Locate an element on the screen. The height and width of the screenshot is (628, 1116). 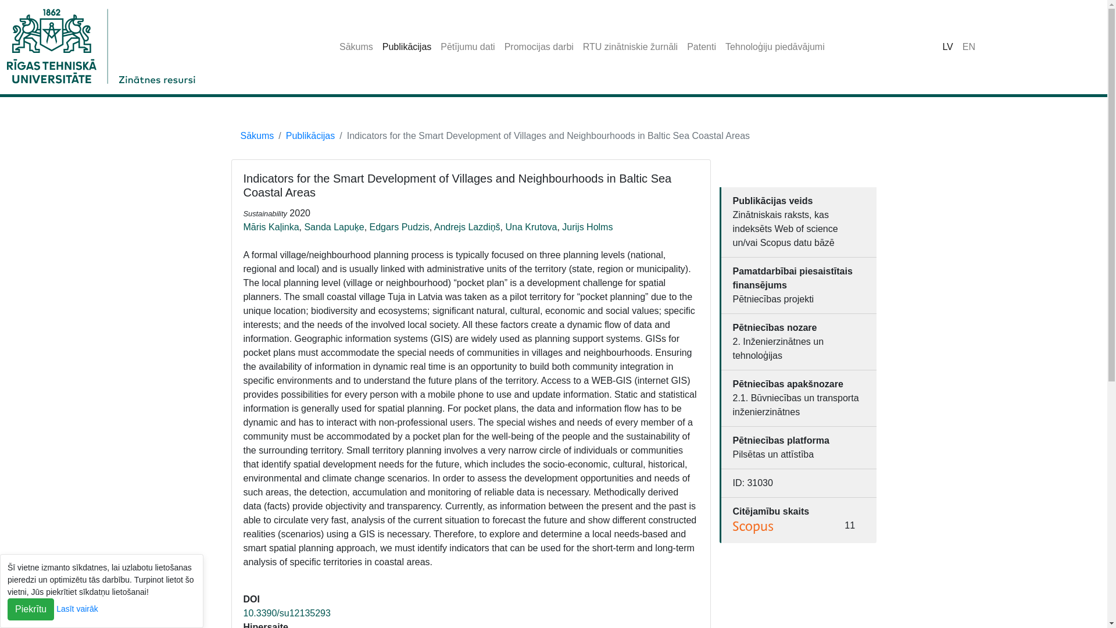
Jurijs Holms is located at coordinates (587, 227).